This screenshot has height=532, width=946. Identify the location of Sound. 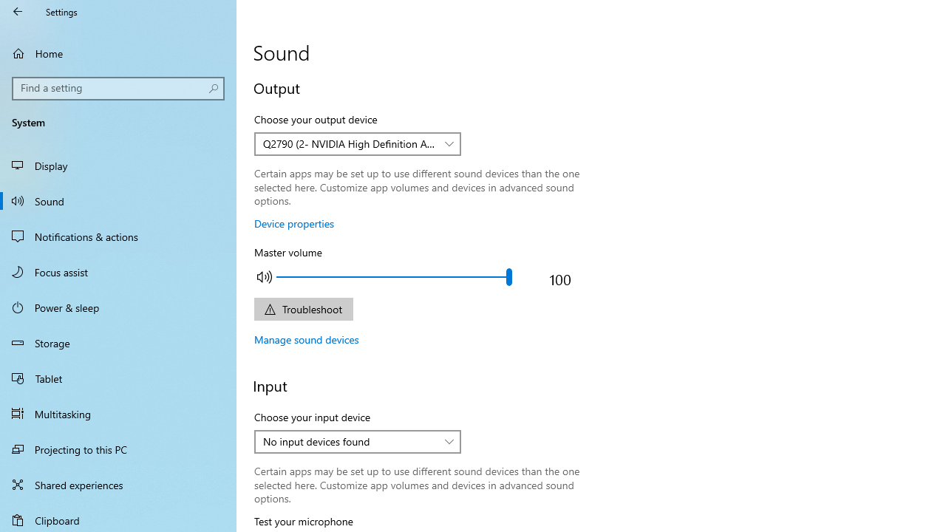
(118, 200).